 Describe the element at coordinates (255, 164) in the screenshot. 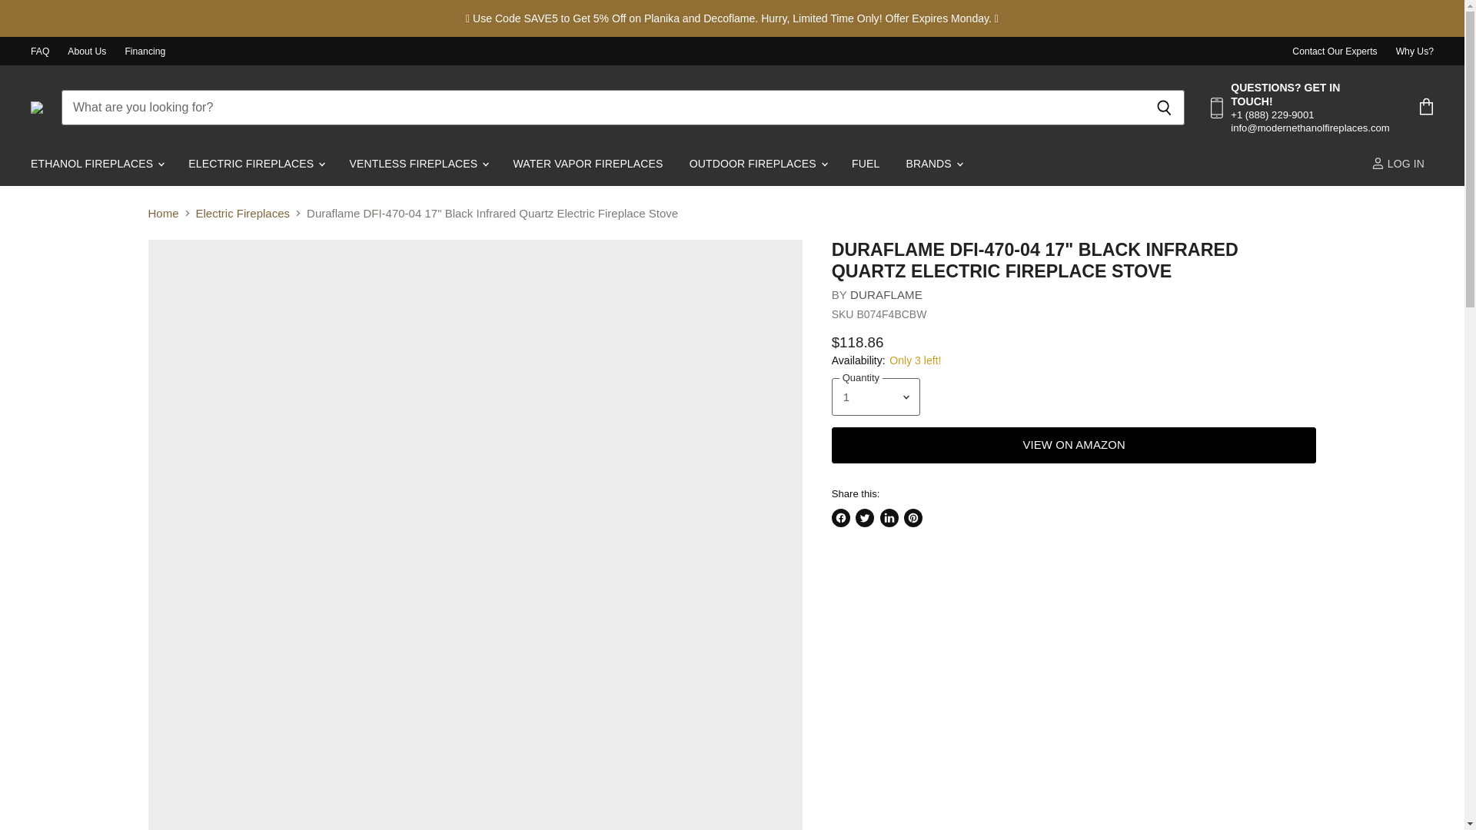

I see `ELECTRIC FIREPLACES` at that location.